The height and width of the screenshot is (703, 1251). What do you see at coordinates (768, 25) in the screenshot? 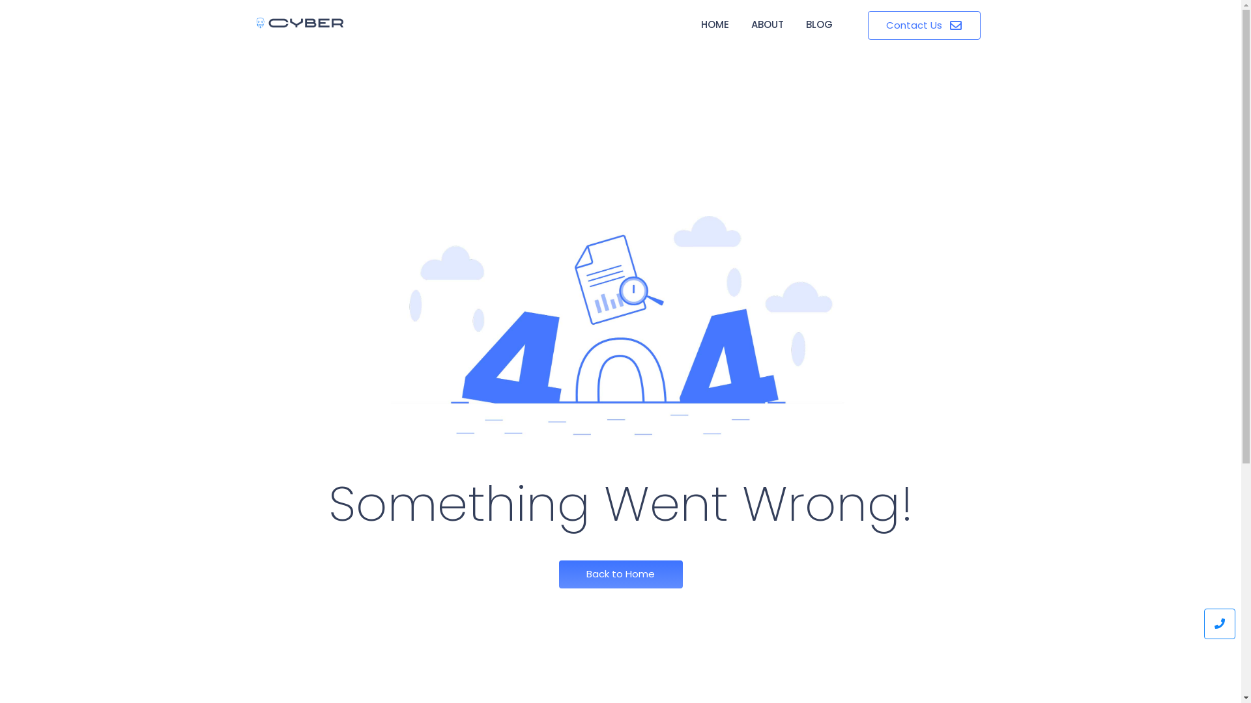
I see `ABOUT` at bounding box center [768, 25].